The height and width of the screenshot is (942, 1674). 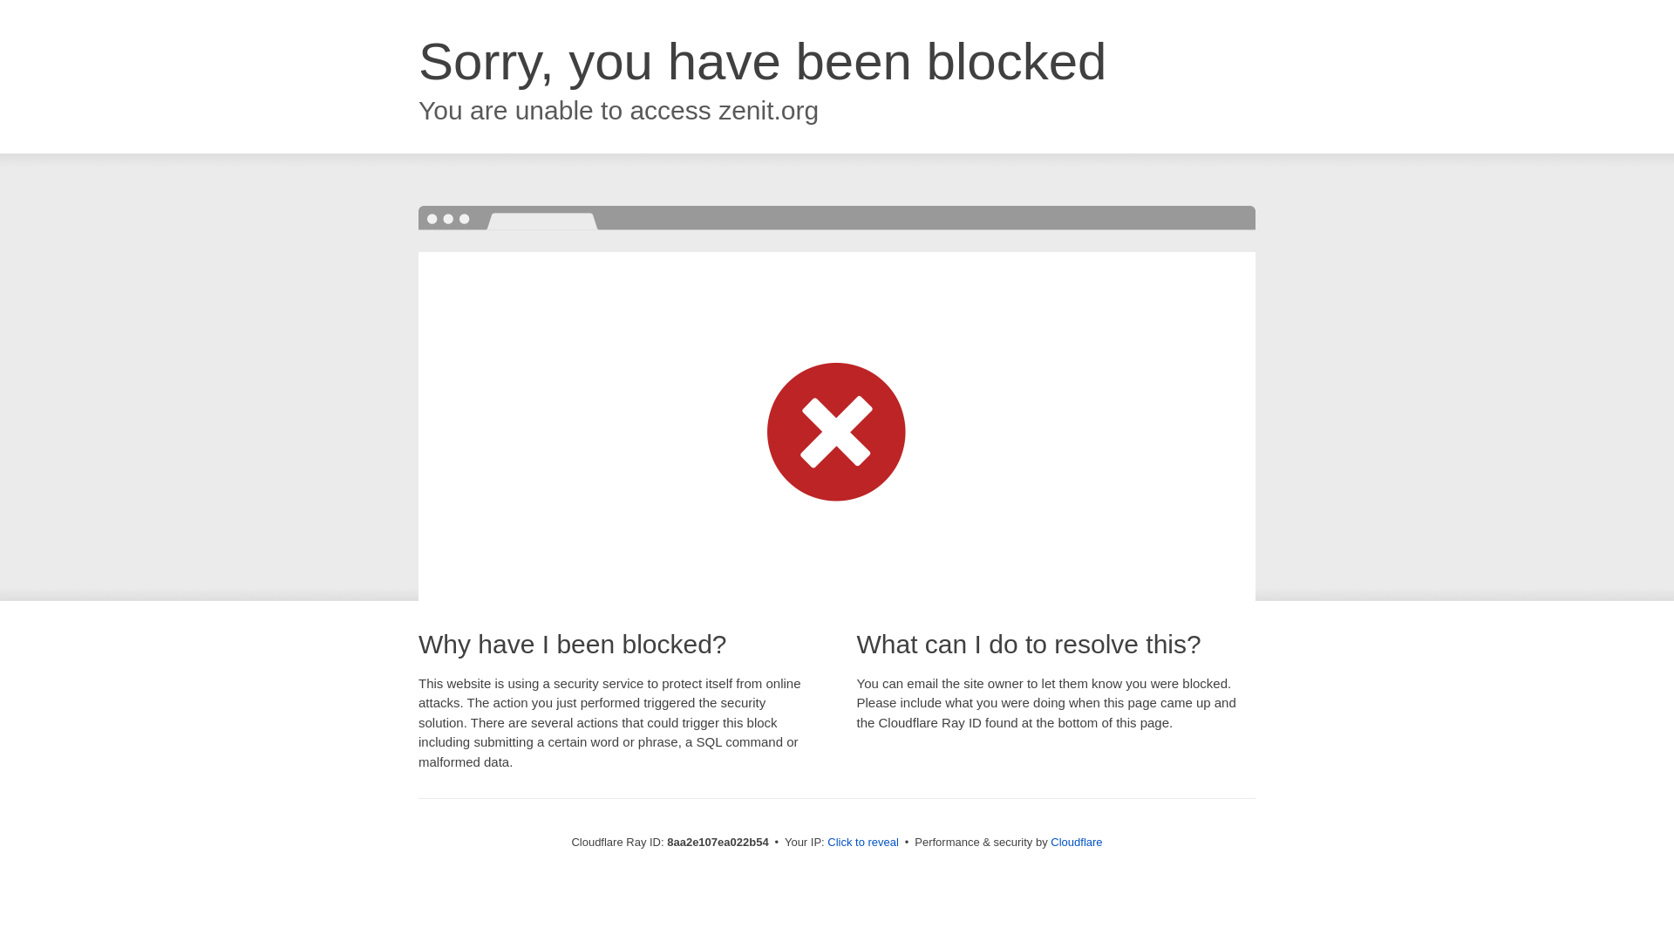 I want to click on Cloudflare, so click(x=1076, y=842).